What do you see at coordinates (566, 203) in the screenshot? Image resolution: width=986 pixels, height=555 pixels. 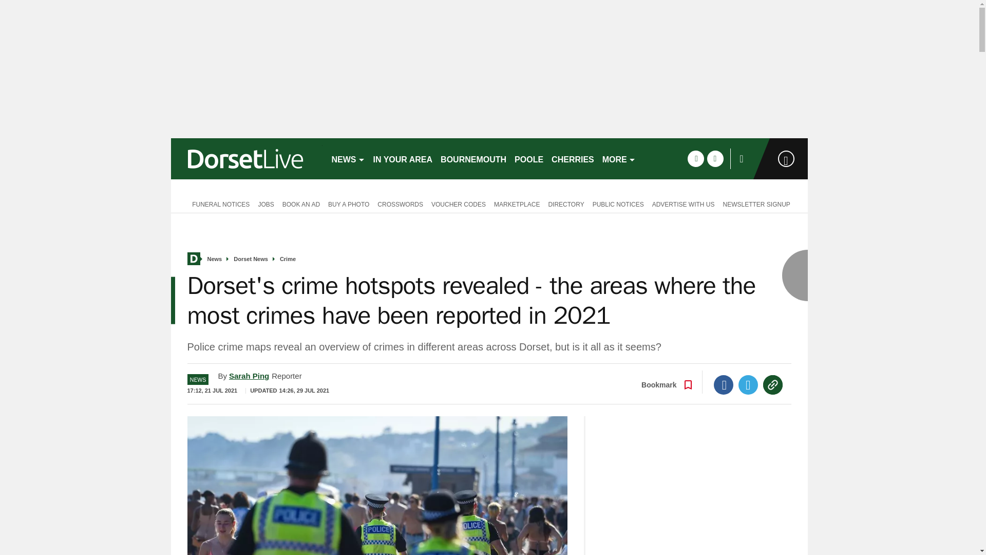 I see `DIRECTORY` at bounding box center [566, 203].